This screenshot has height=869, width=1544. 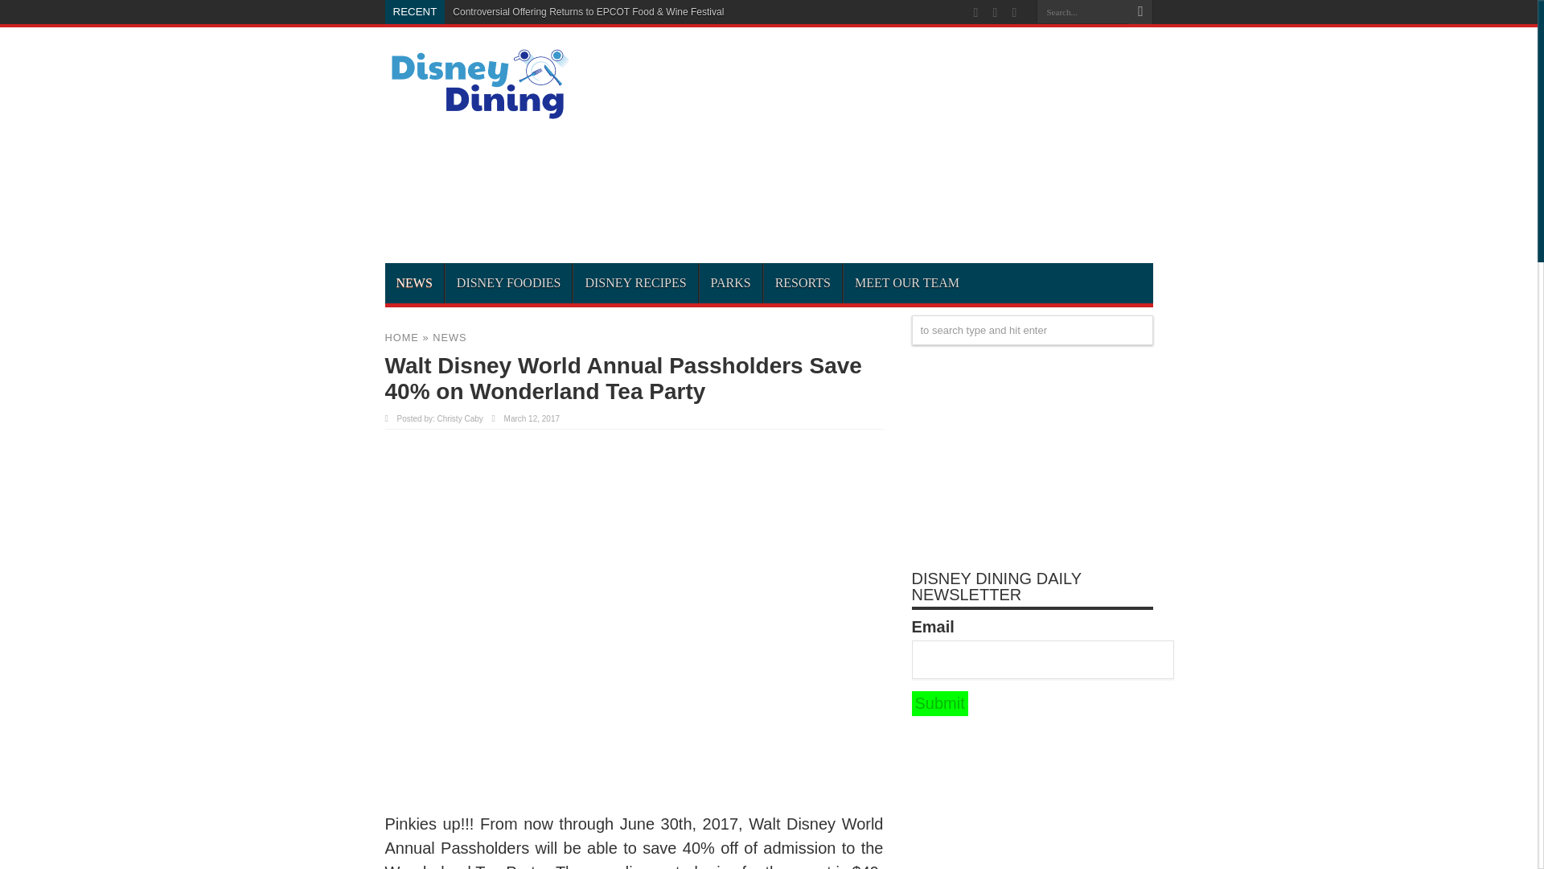 I want to click on Search, so click(x=1140, y=12).